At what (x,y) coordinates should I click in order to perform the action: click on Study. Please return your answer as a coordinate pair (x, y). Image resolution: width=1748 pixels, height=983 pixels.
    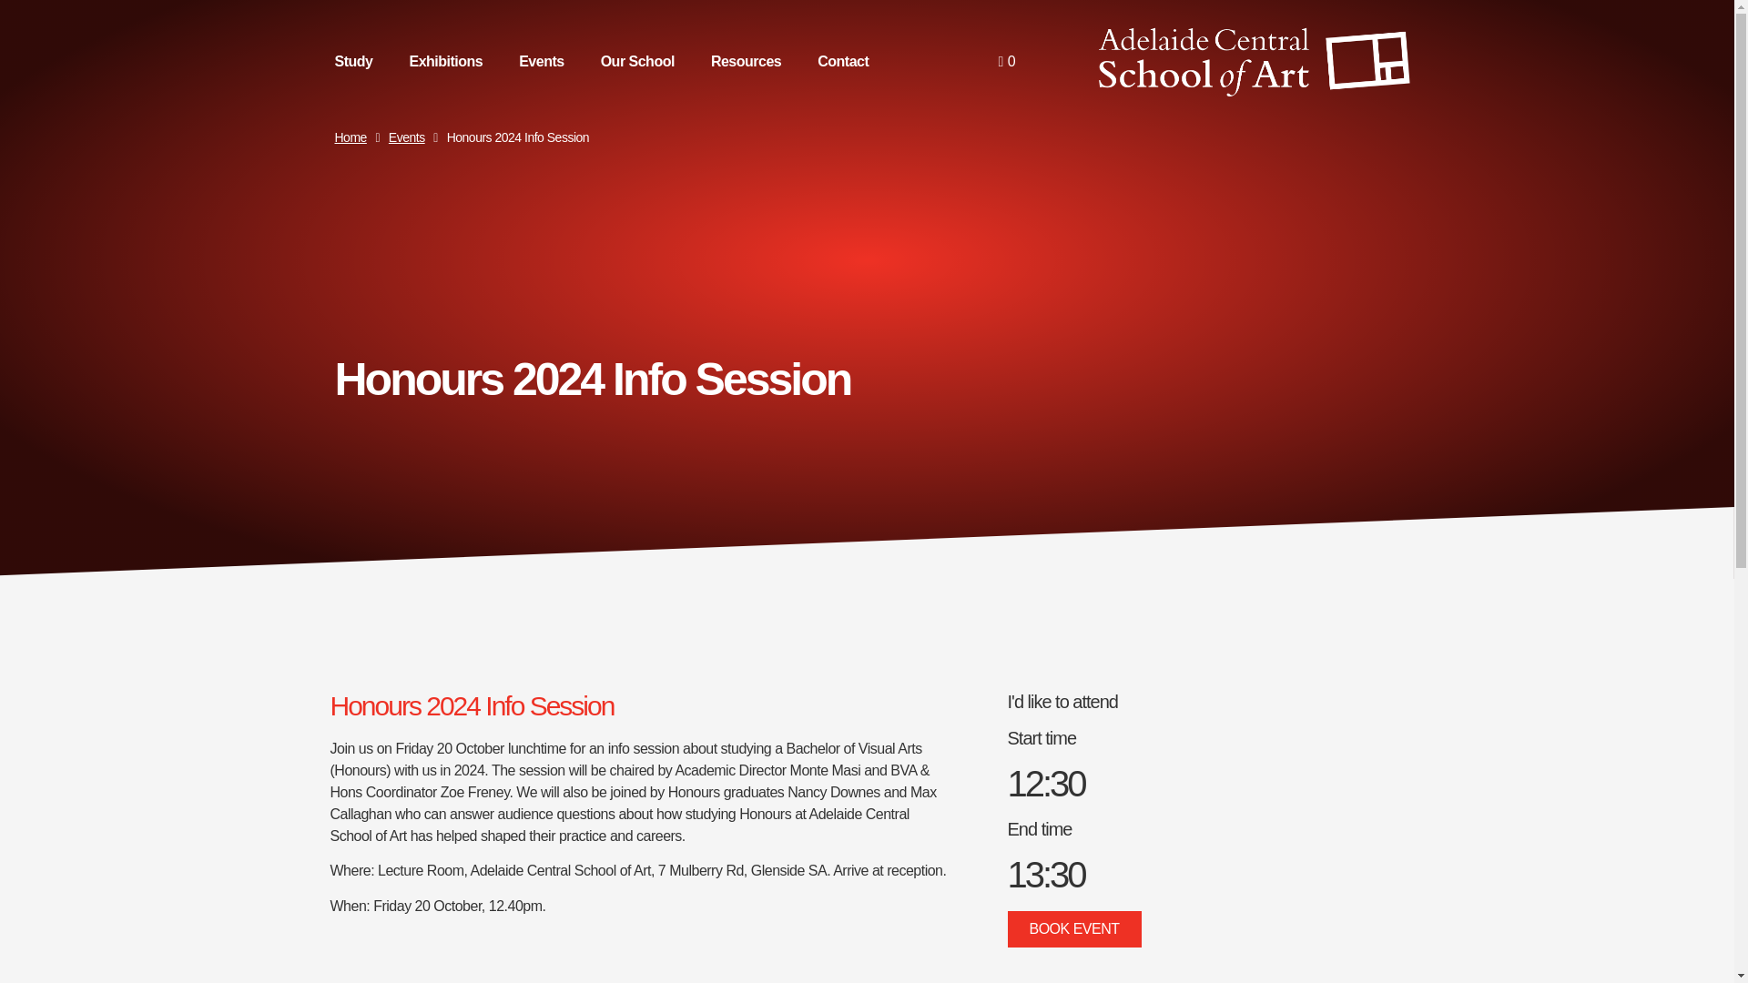
    Looking at the image, I should click on (353, 62).